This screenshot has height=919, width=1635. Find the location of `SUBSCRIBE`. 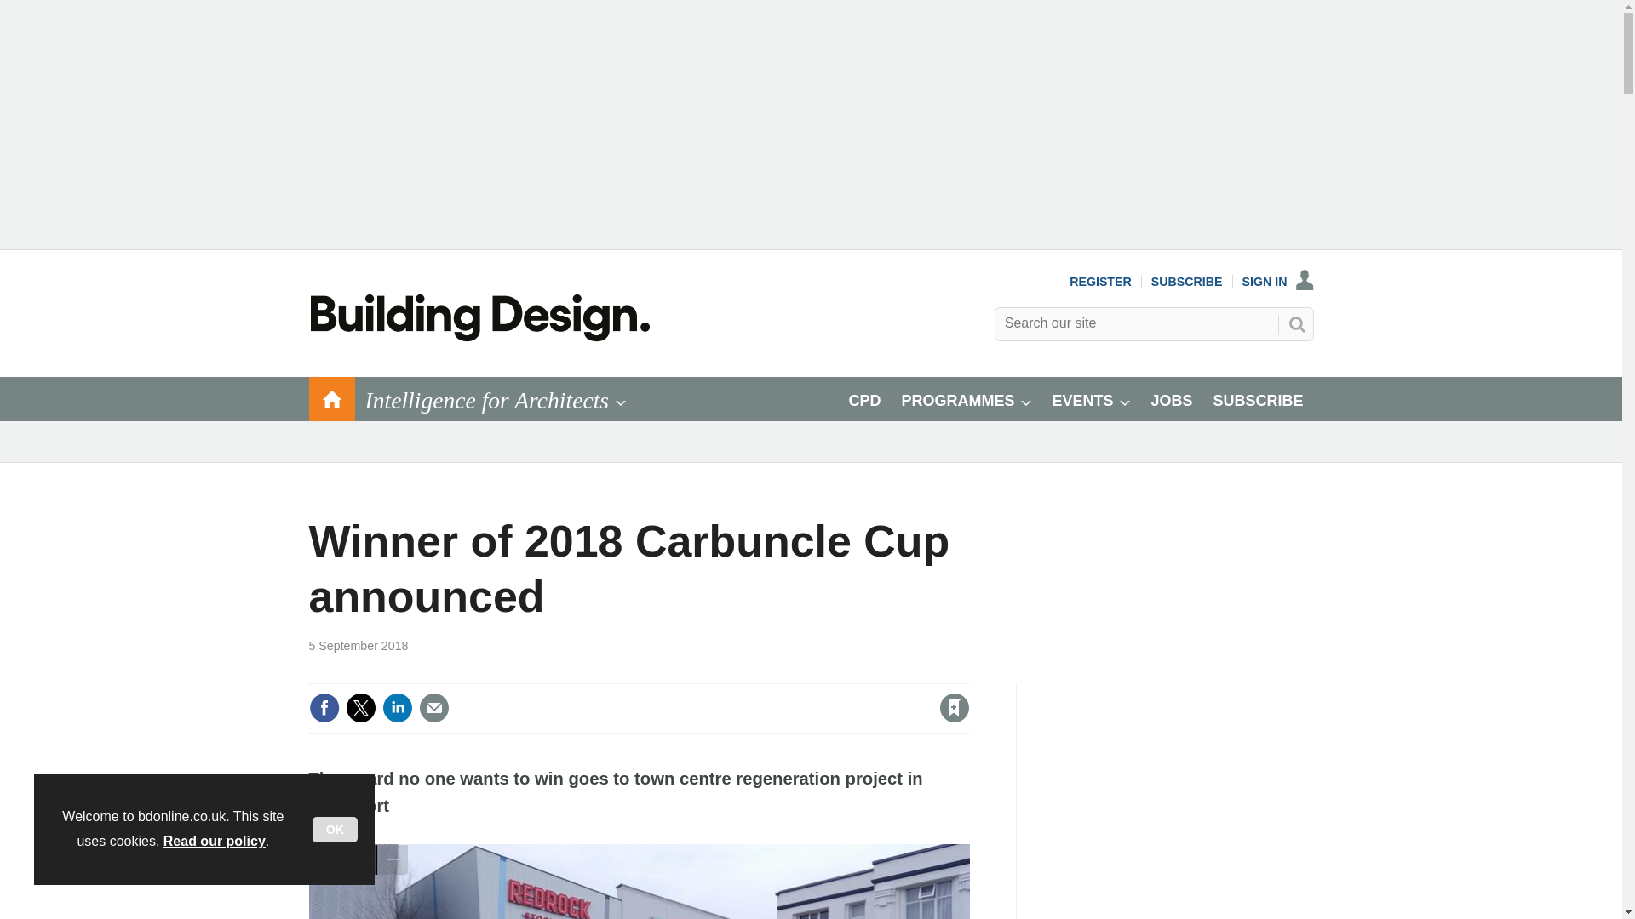

SUBSCRIBE is located at coordinates (1187, 281).